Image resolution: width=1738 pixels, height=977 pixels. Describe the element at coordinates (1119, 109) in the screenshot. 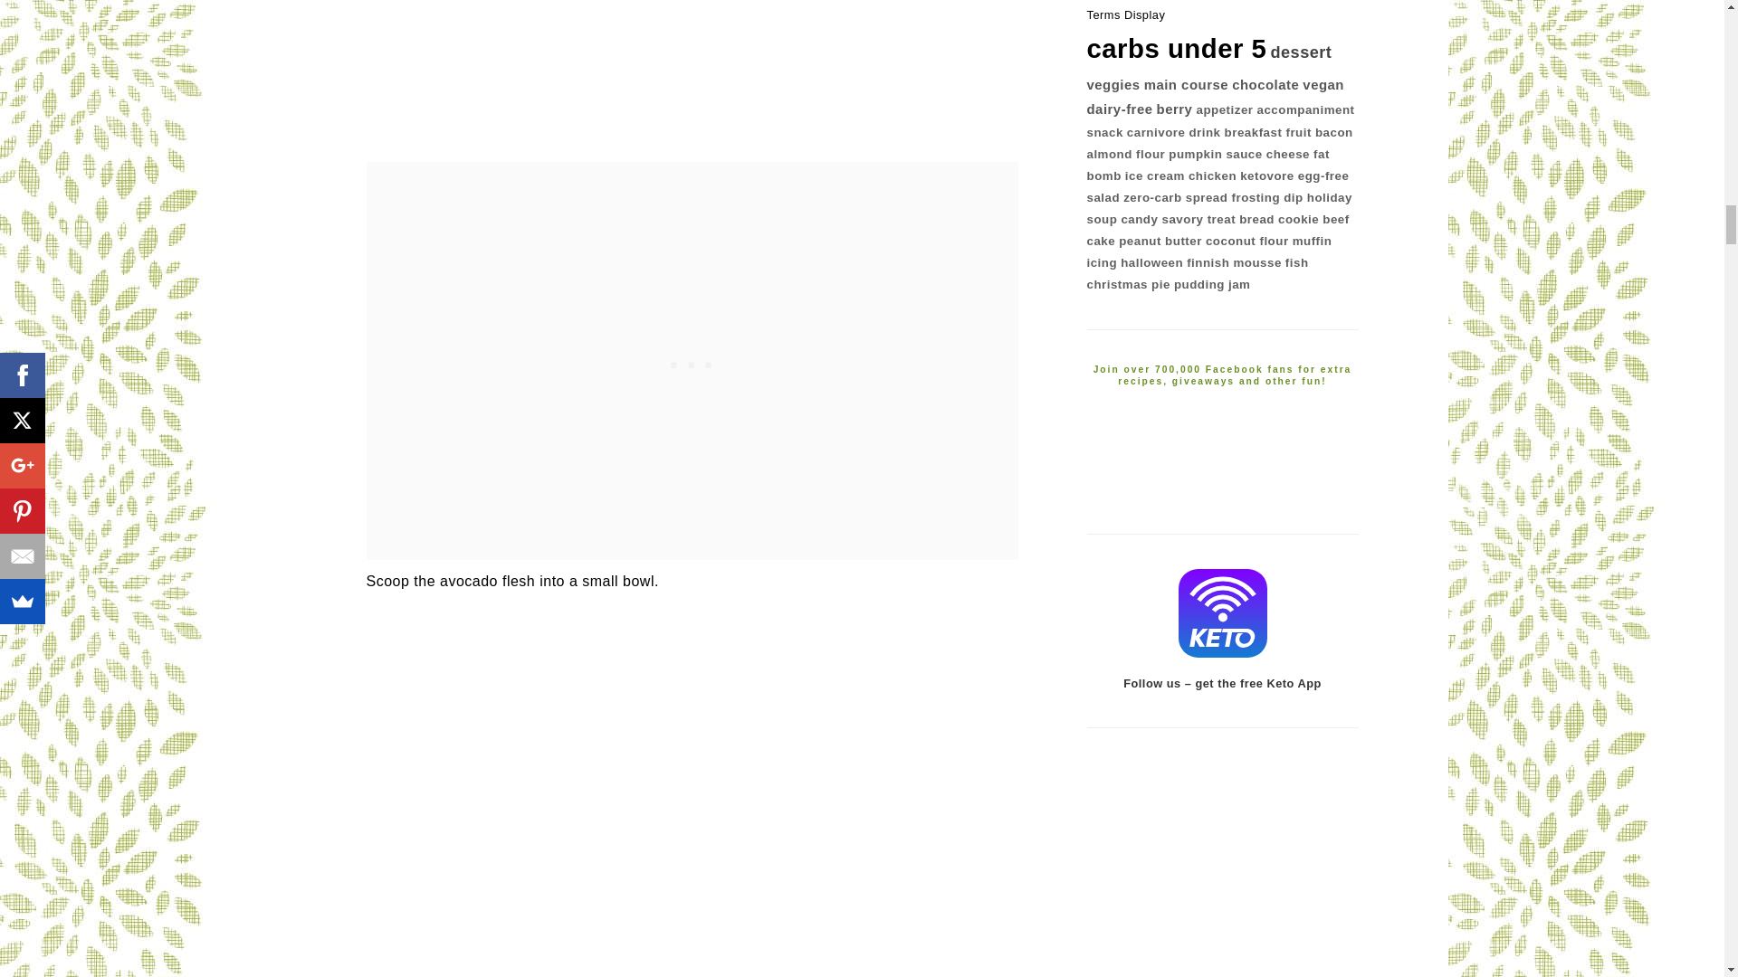

I see `58 topics` at that location.